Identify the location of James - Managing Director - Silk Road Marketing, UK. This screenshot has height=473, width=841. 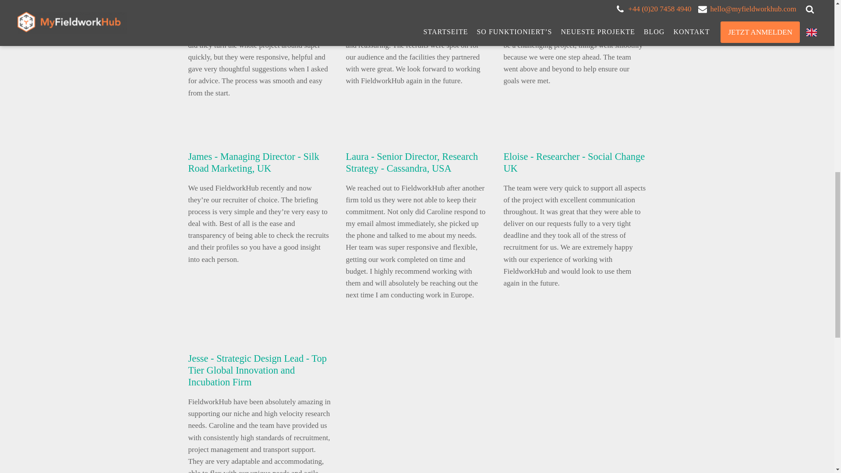
(254, 162).